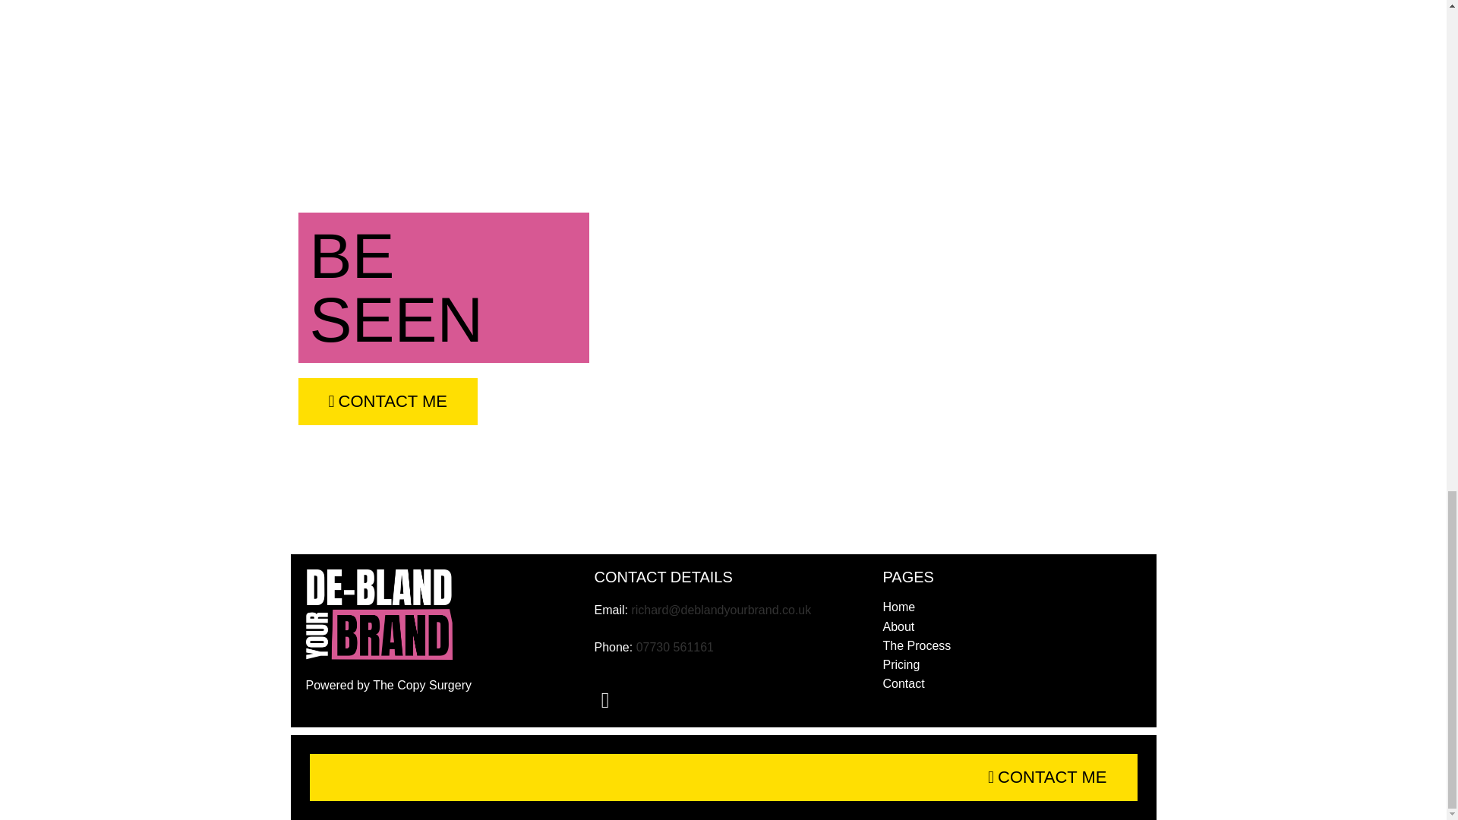 The width and height of the screenshot is (1458, 820). I want to click on About, so click(1011, 626).